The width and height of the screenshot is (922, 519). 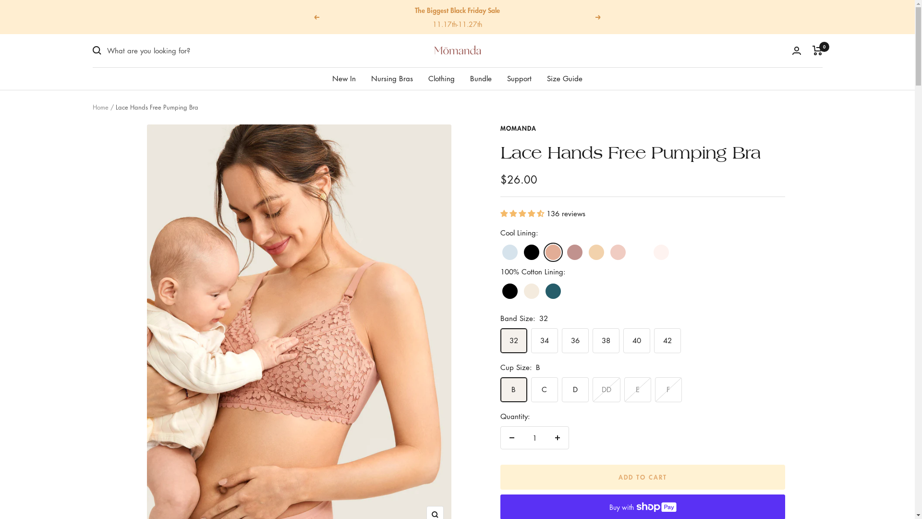 I want to click on 7302703481017_ql_Gentle Rose, so click(x=544, y=156).